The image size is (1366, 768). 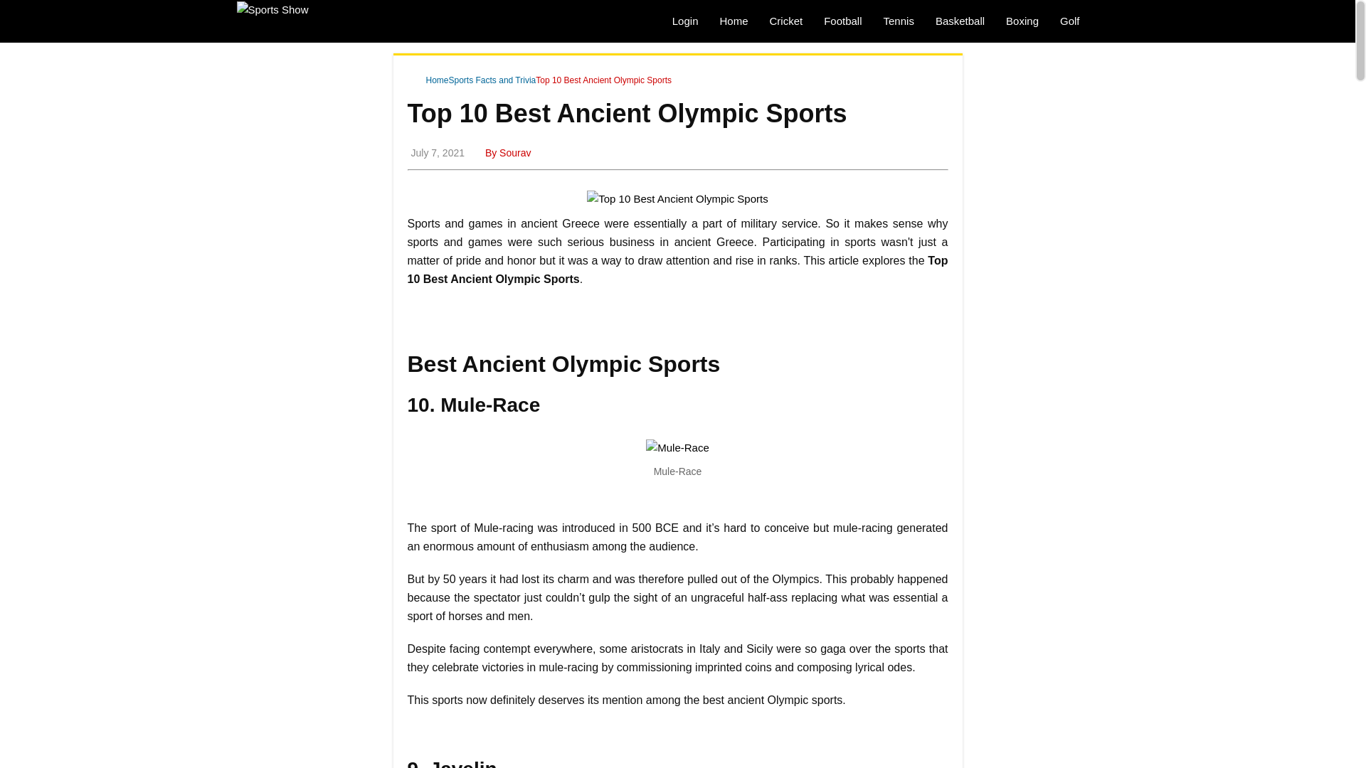 What do you see at coordinates (603, 80) in the screenshot?
I see `Top 10 Best Ancient Olympic Sports` at bounding box center [603, 80].